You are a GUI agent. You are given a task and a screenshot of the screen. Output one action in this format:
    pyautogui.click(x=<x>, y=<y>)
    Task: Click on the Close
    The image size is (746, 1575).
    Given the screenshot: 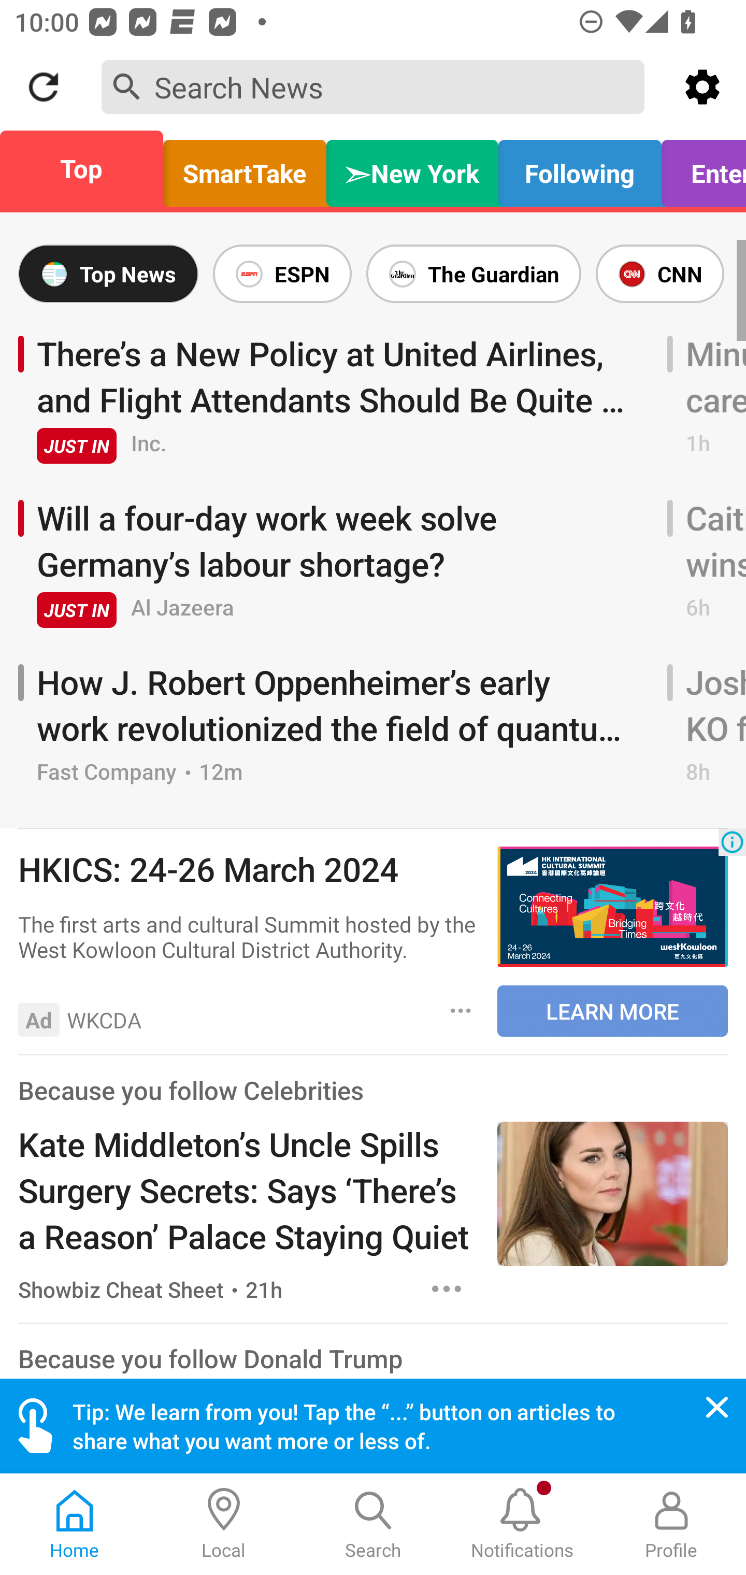 What is the action you would take?
    pyautogui.click(x=717, y=1407)
    